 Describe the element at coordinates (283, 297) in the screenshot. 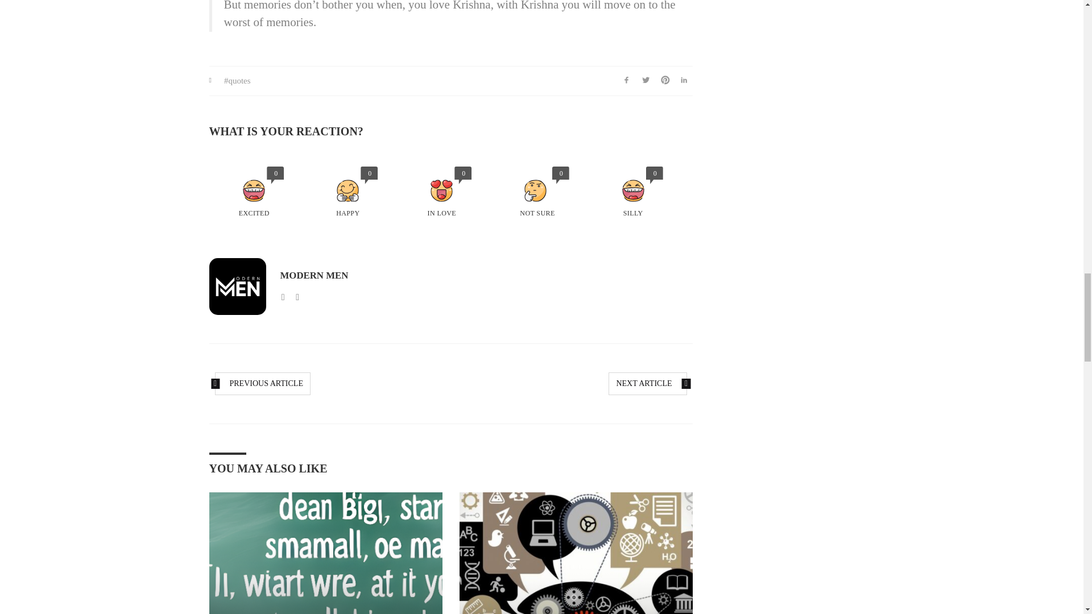

I see `Website` at that location.